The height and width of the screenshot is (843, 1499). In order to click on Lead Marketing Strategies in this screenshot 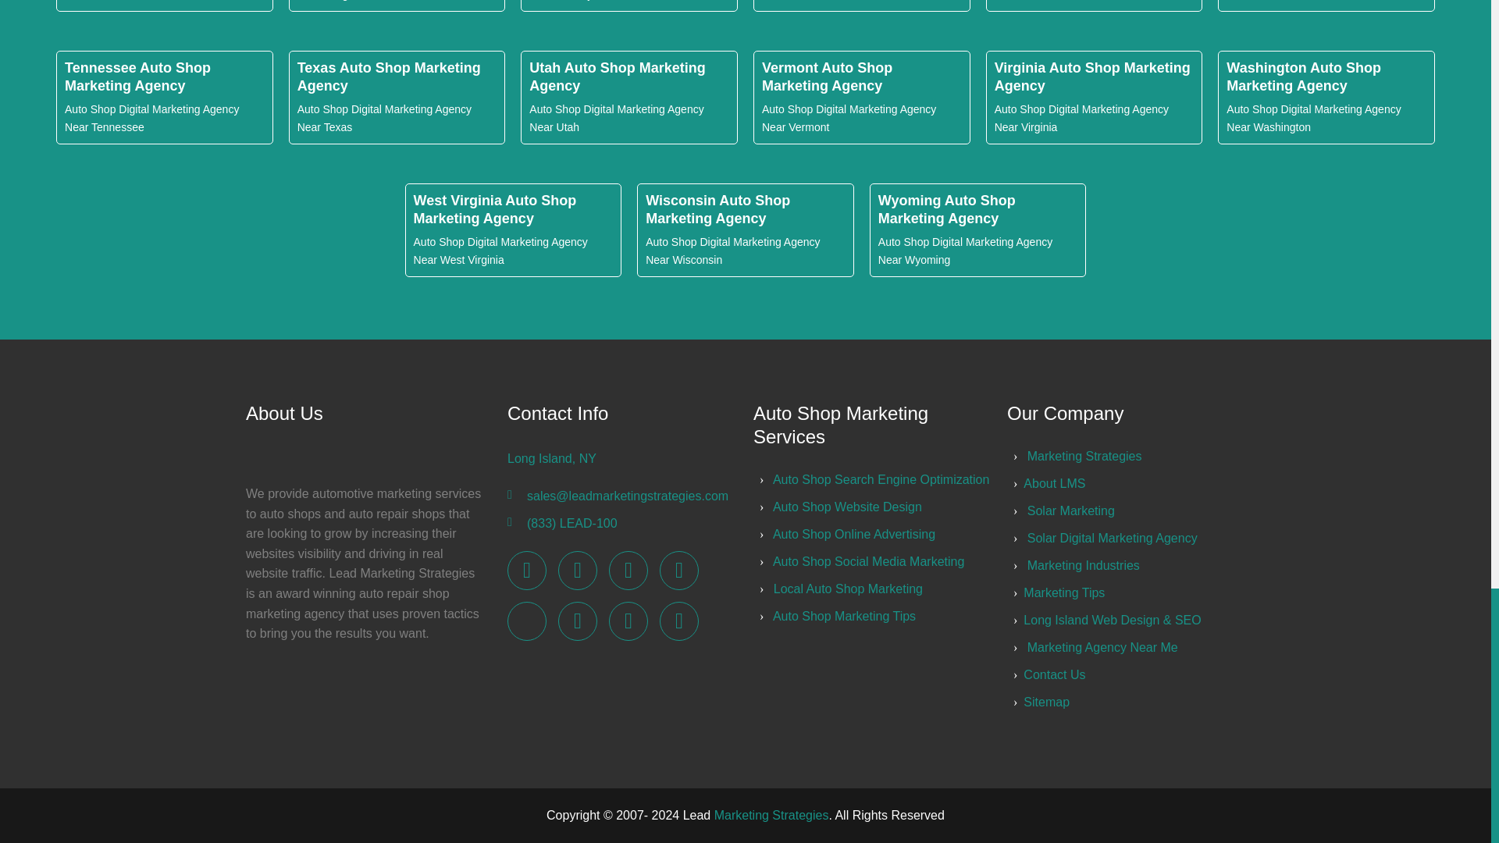, I will do `click(577, 571)`.